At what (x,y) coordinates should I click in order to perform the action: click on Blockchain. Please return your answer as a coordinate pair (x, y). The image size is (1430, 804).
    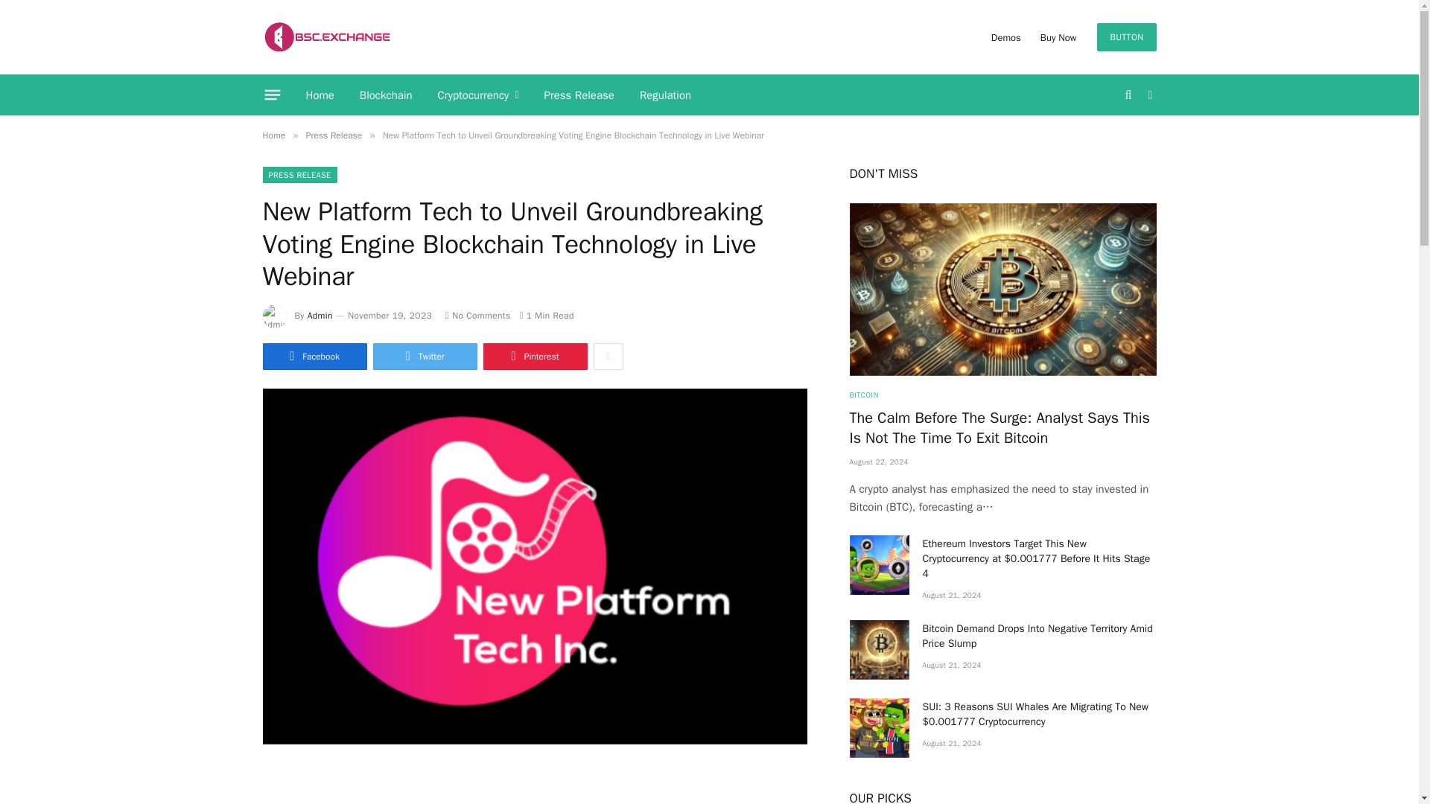
    Looking at the image, I should click on (386, 95).